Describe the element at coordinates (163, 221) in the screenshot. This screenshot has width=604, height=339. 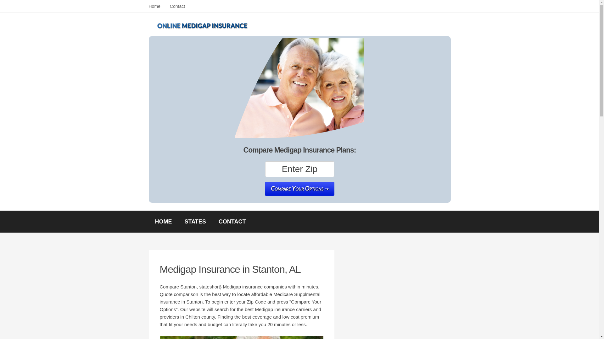
I see `HOME` at that location.